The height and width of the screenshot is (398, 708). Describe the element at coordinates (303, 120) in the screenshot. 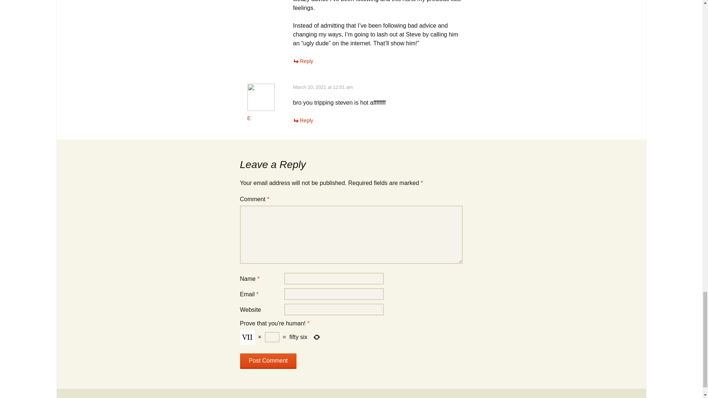

I see `Reply` at that location.